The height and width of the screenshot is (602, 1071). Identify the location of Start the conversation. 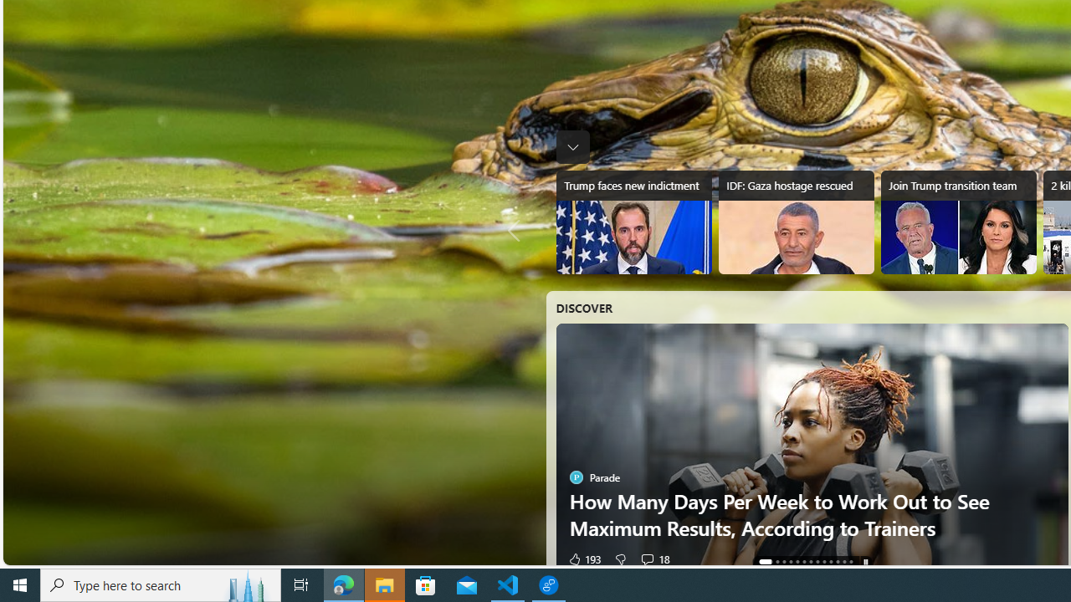
(642, 559).